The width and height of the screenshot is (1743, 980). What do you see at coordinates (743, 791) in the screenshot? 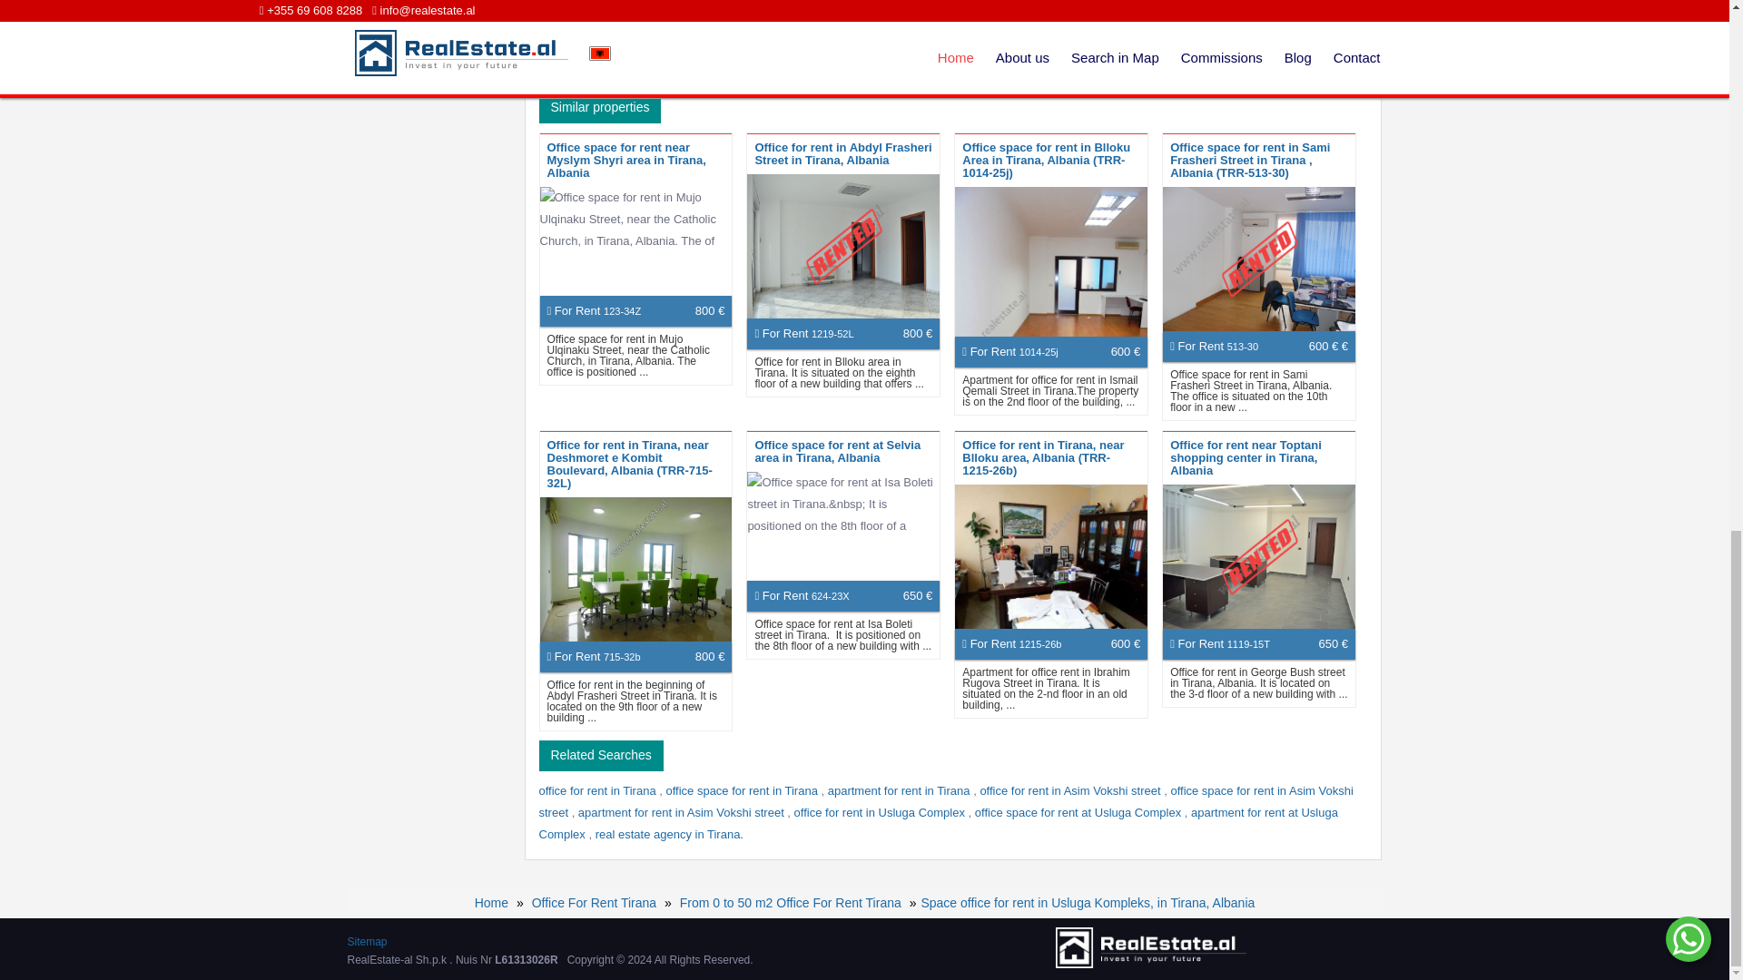
I see `office space for rent in Tirana` at bounding box center [743, 791].